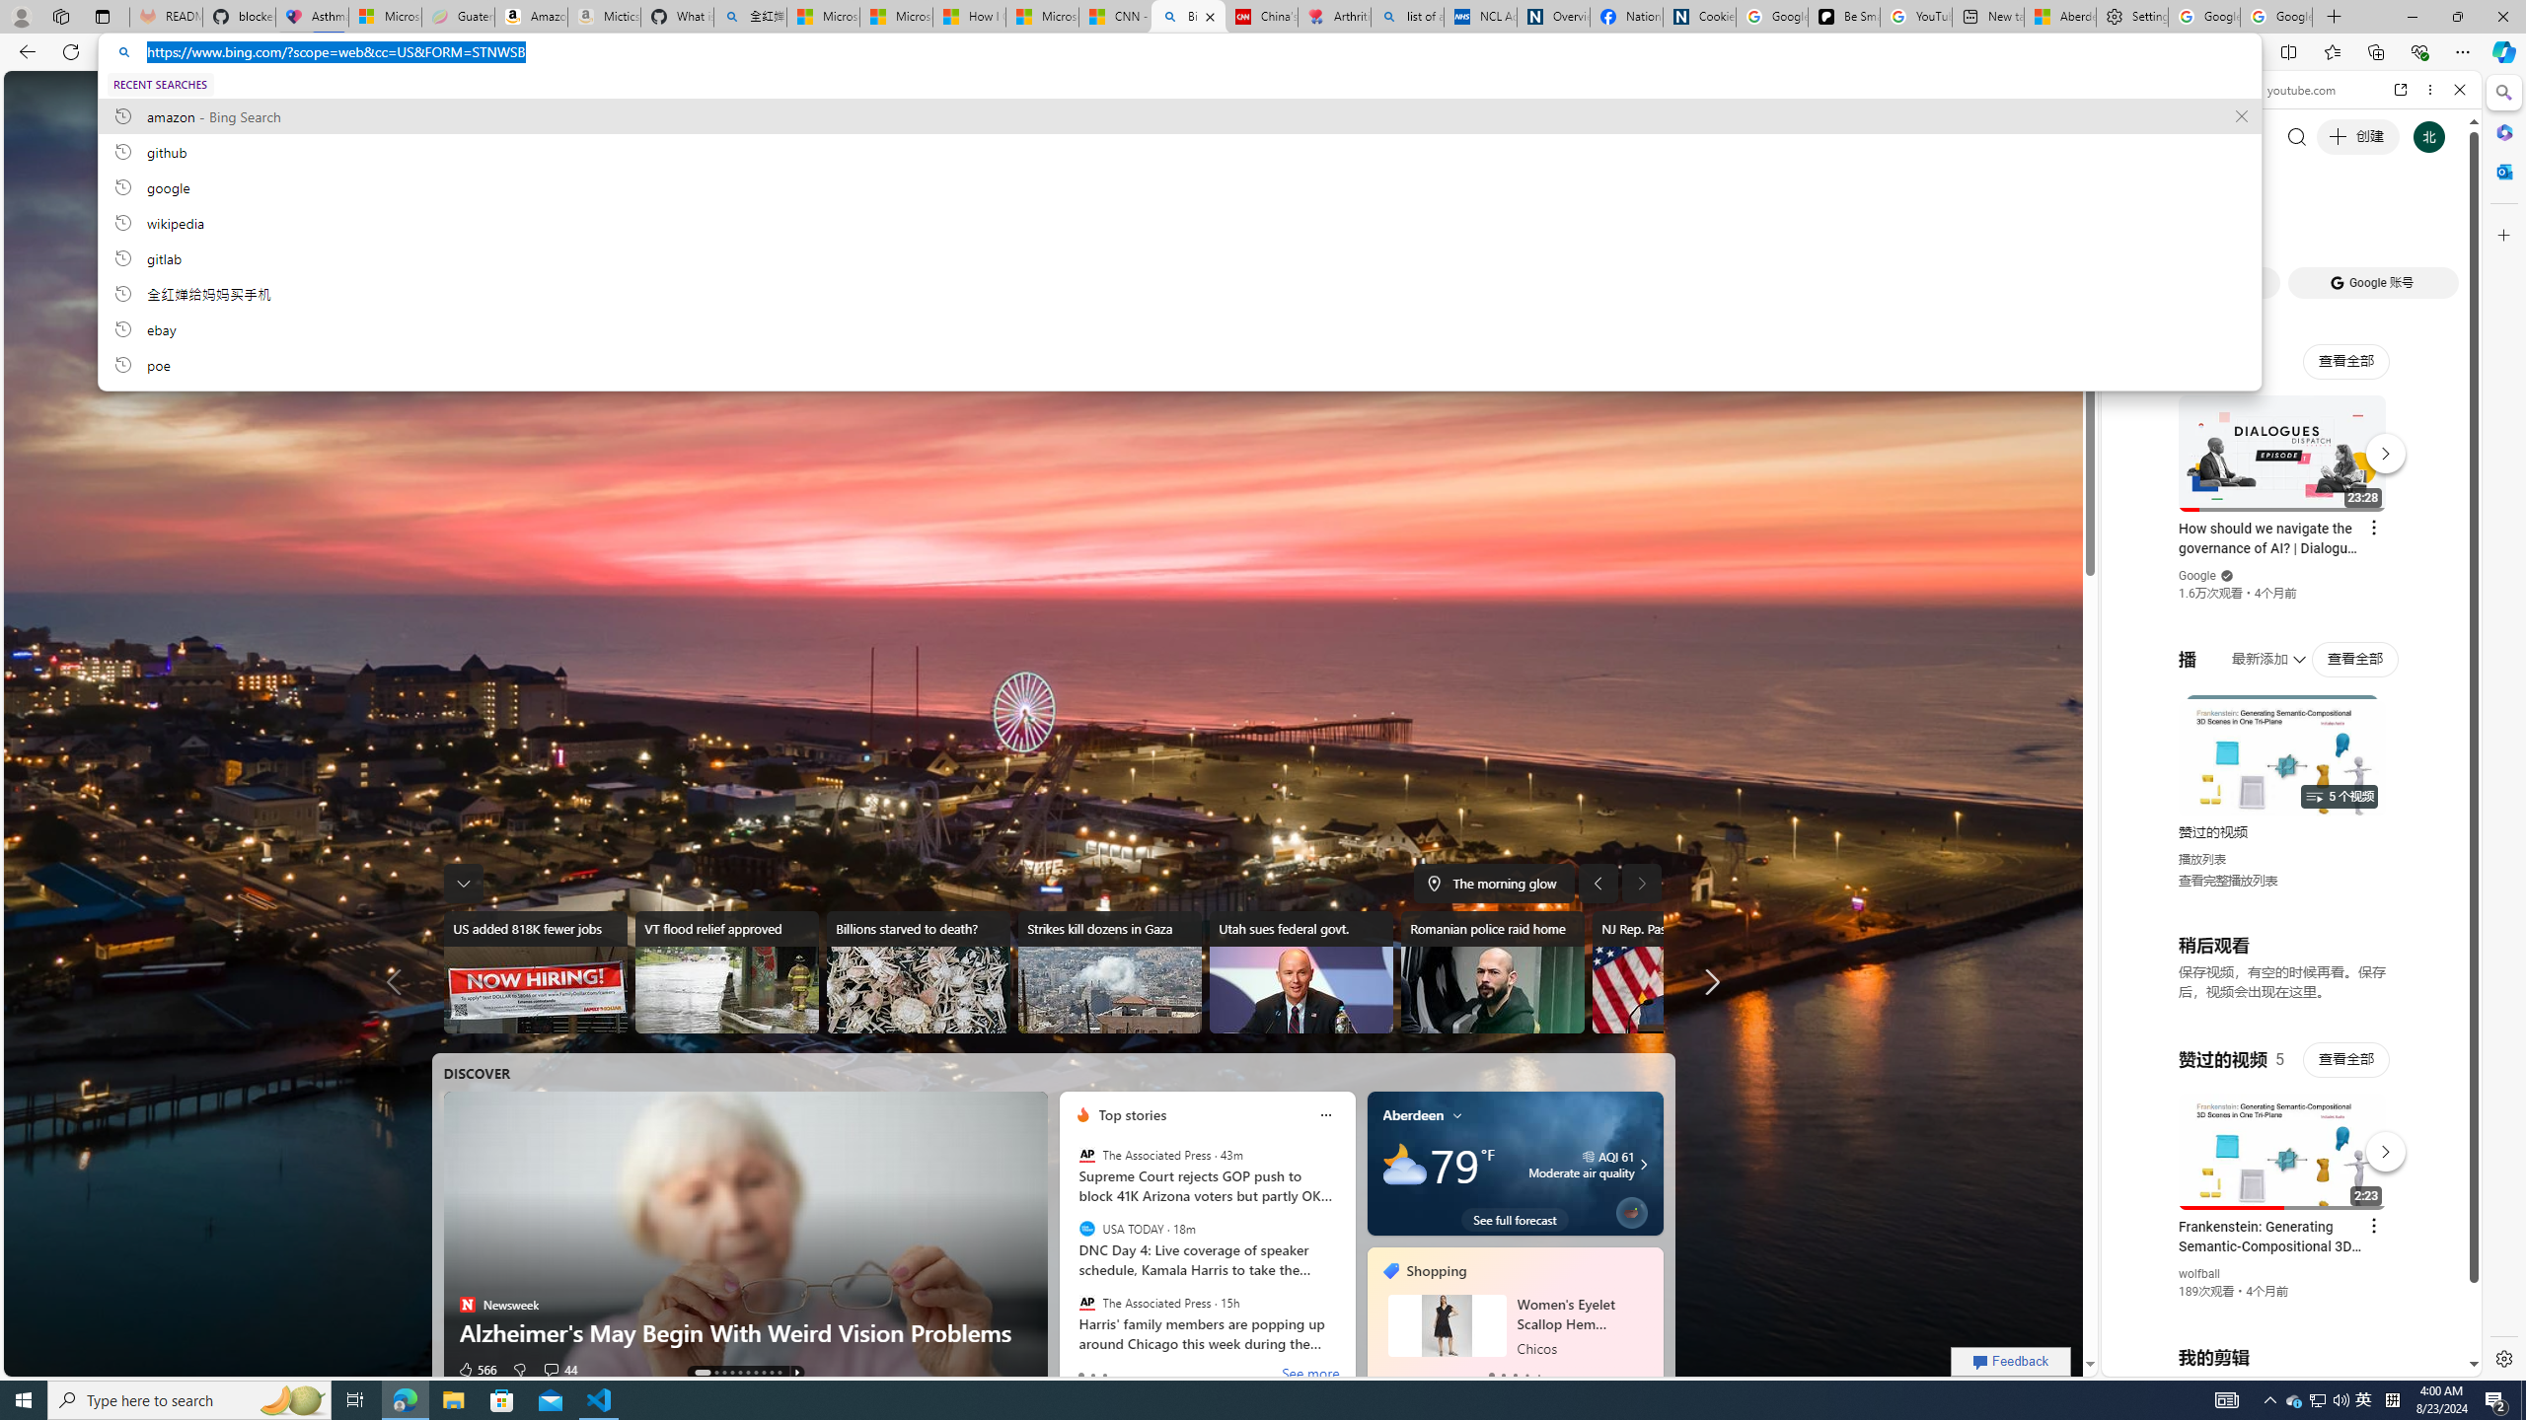 Image resolution: width=2526 pixels, height=1420 pixels. I want to click on More news, so click(1707, 982).